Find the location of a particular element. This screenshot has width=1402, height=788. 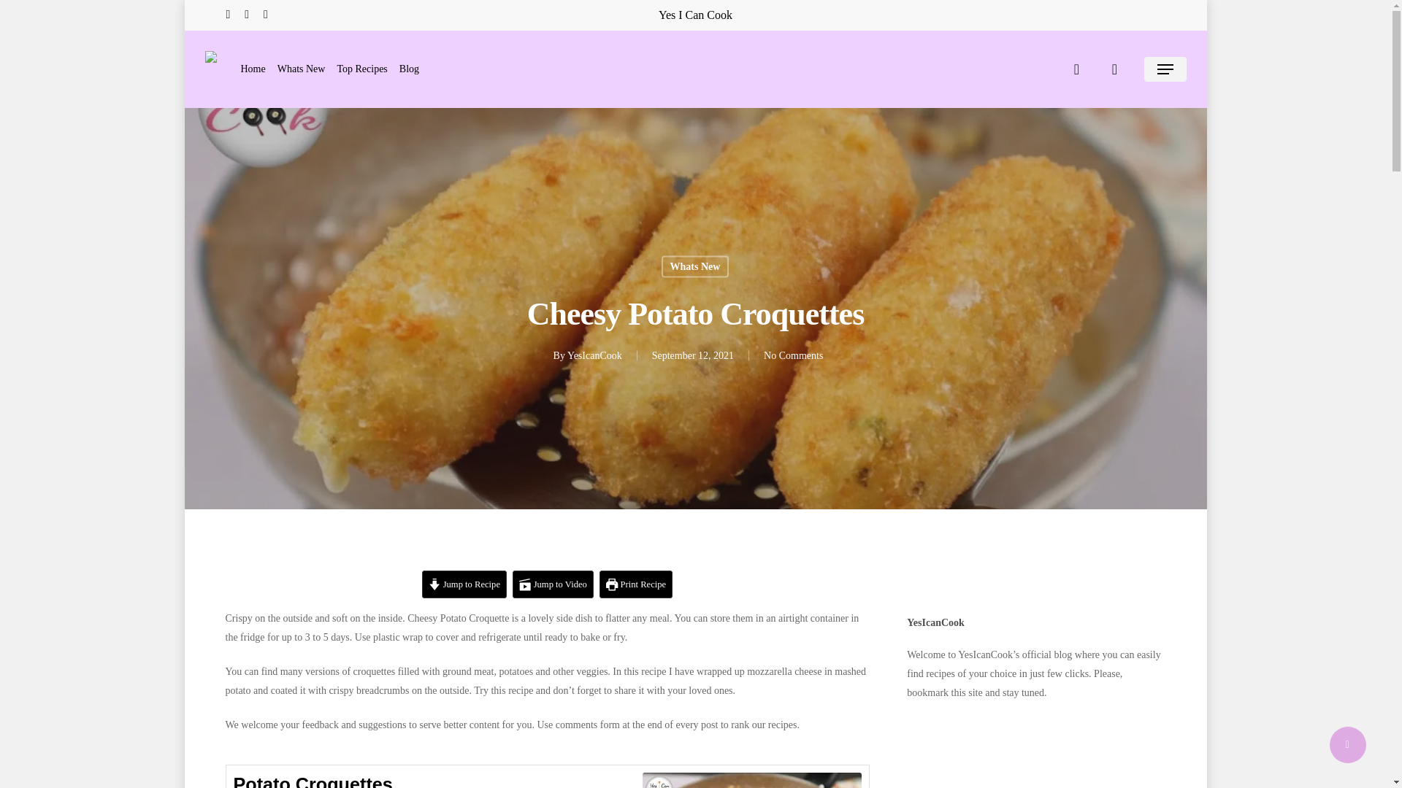

Whats New is located at coordinates (695, 266).